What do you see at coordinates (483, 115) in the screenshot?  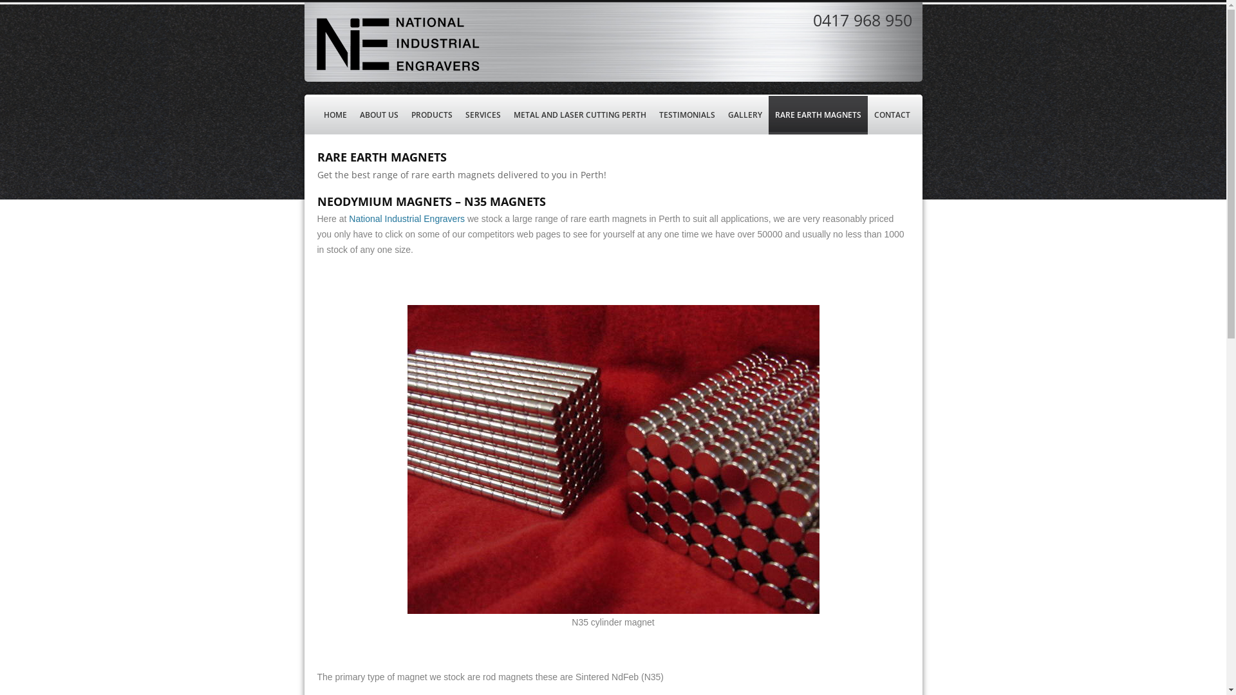 I see `SERVICES` at bounding box center [483, 115].